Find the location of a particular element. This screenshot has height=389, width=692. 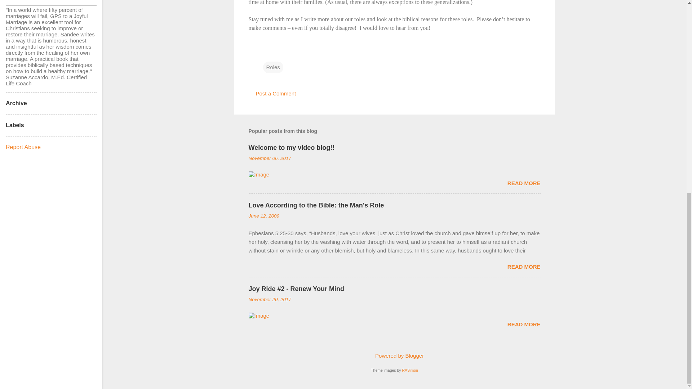

Post a Comment is located at coordinates (276, 93).